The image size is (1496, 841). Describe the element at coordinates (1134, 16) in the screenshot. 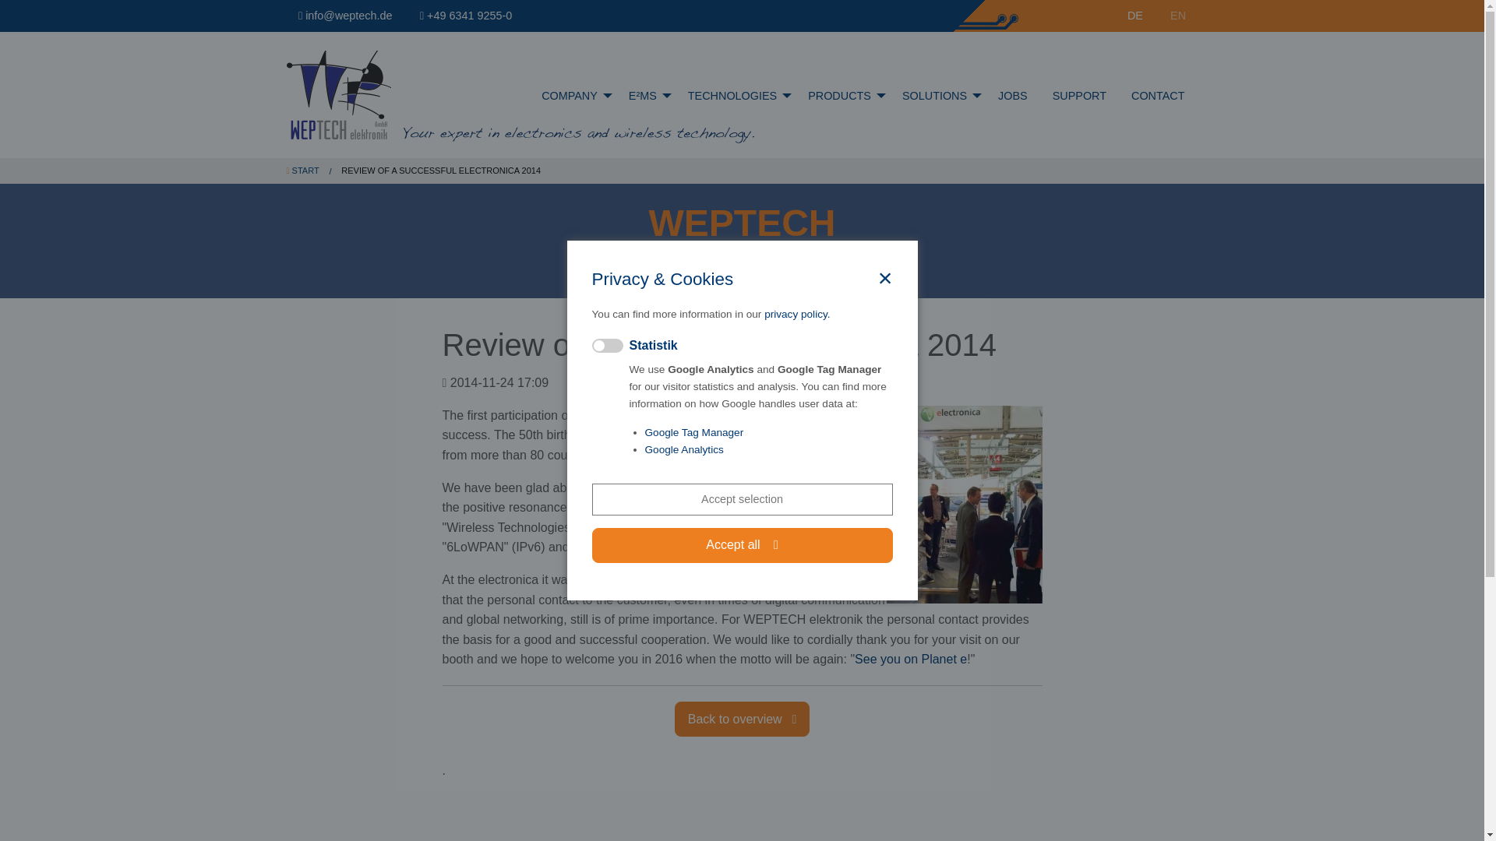

I see `Artikel` at that location.